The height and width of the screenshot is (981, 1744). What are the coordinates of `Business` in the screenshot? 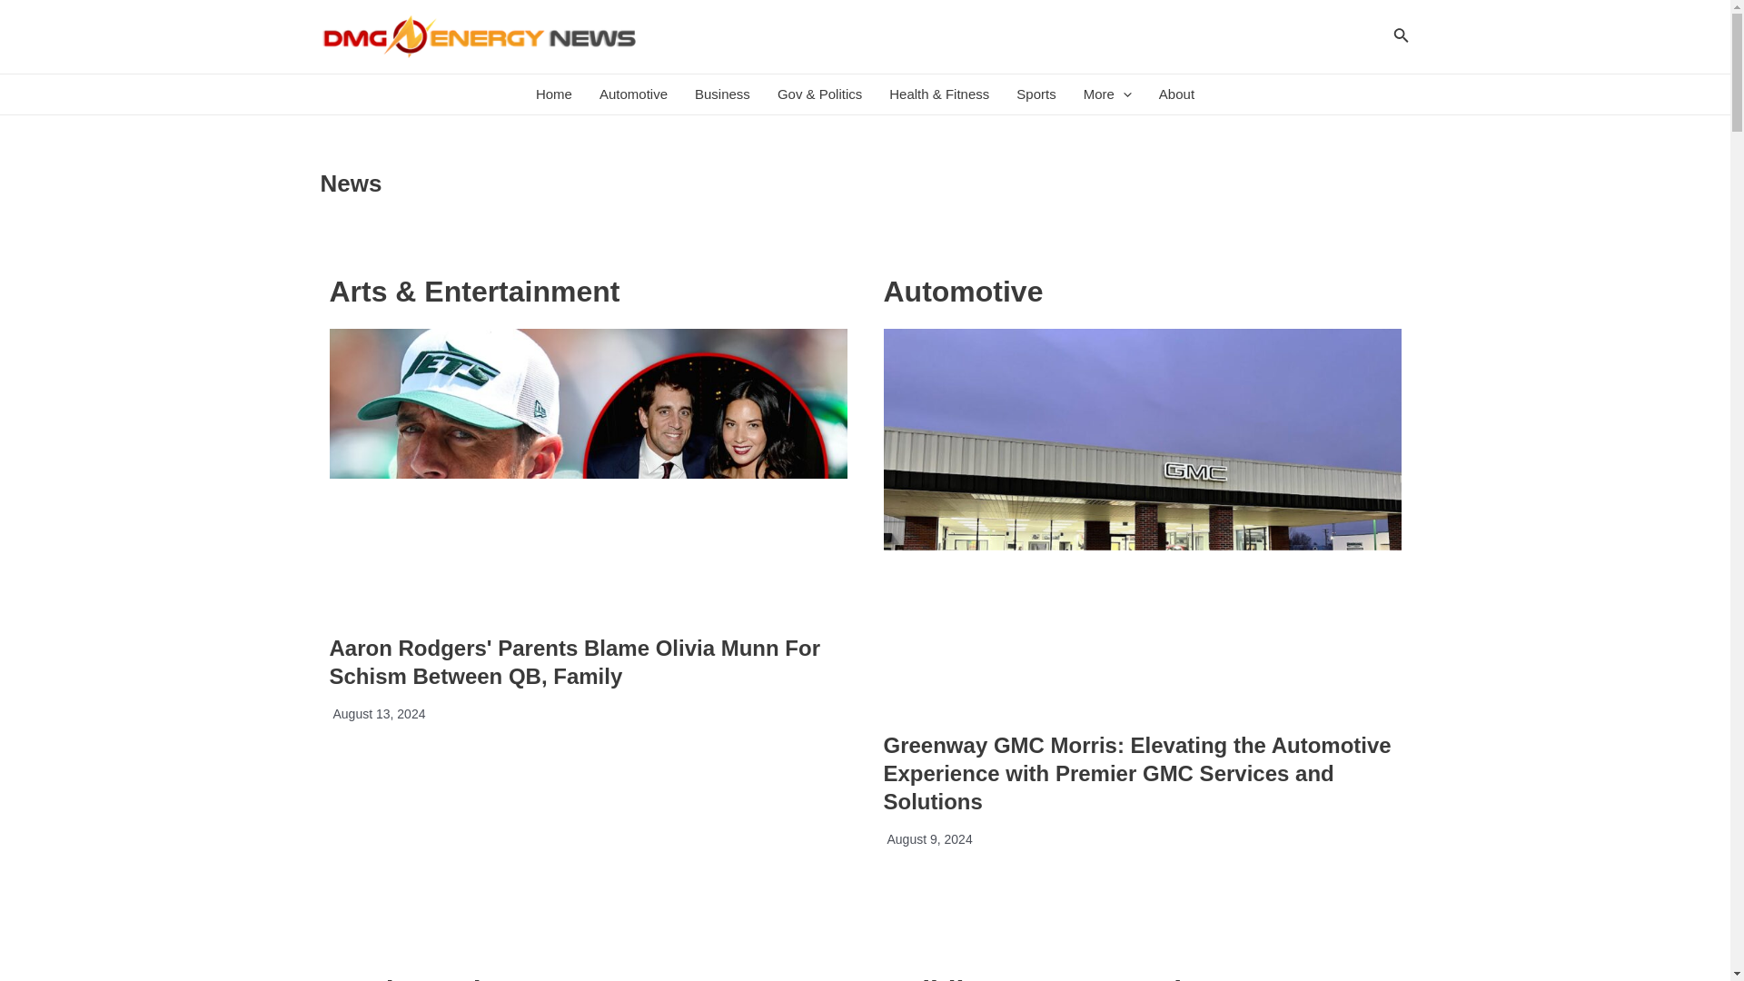 It's located at (722, 94).